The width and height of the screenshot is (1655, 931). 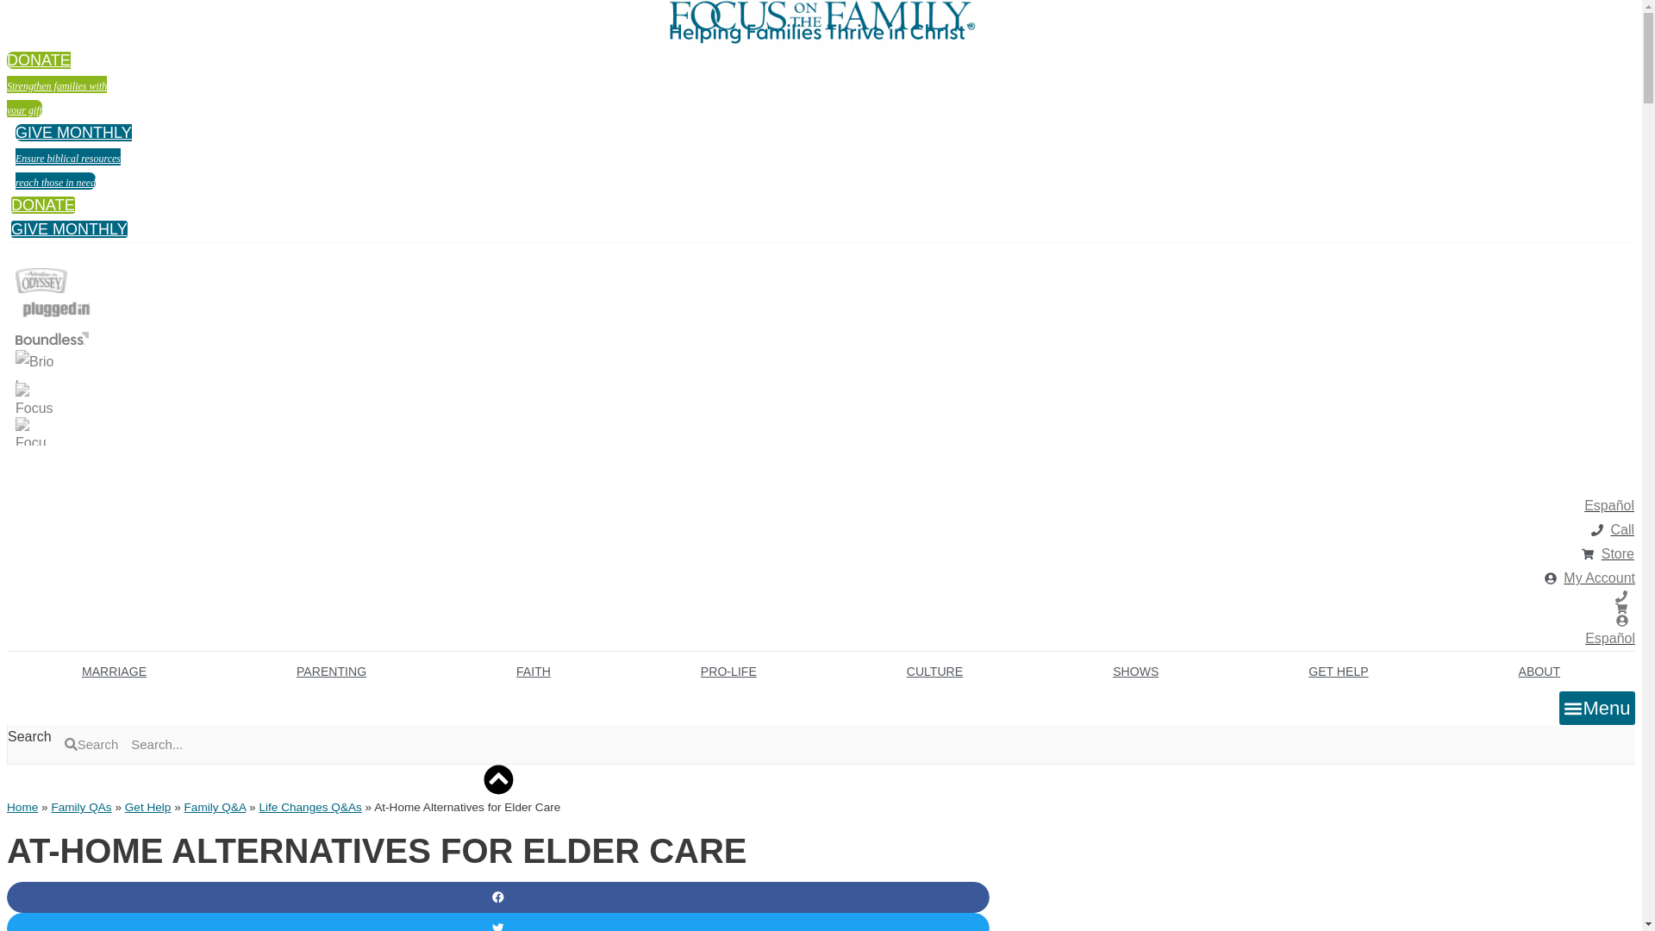 I want to click on MARRIAGE, so click(x=114, y=672).